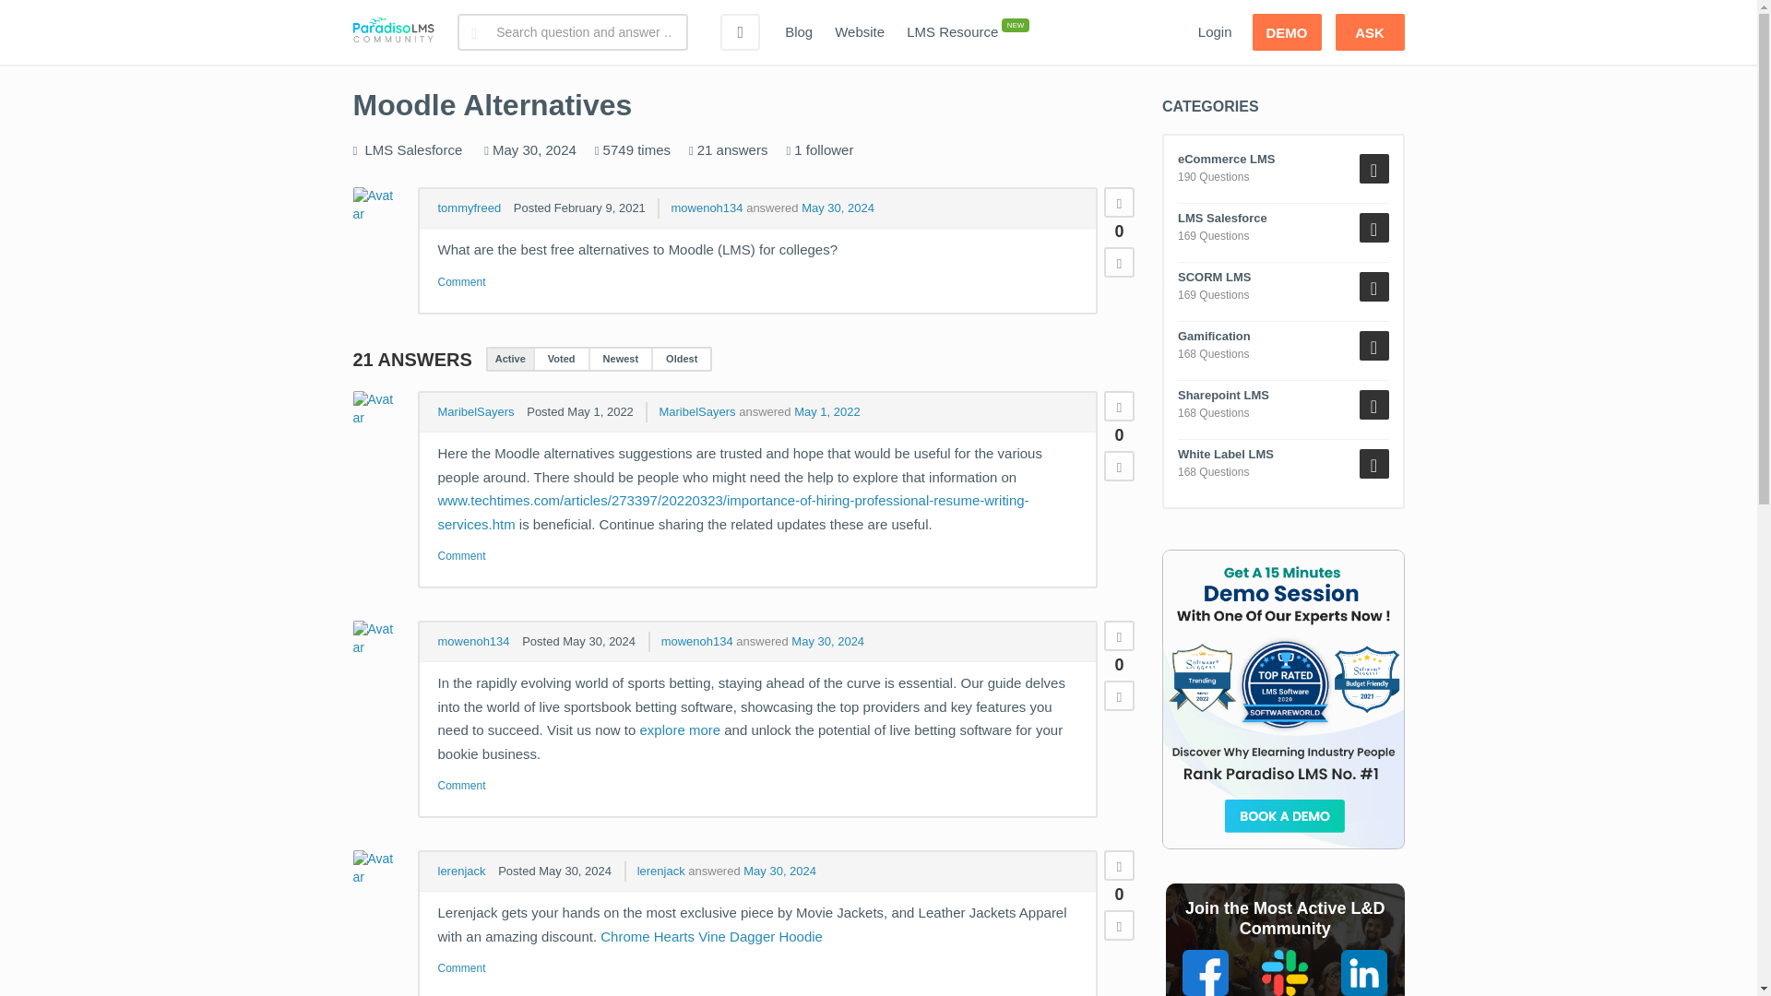  I want to click on Search for:, so click(572, 32).